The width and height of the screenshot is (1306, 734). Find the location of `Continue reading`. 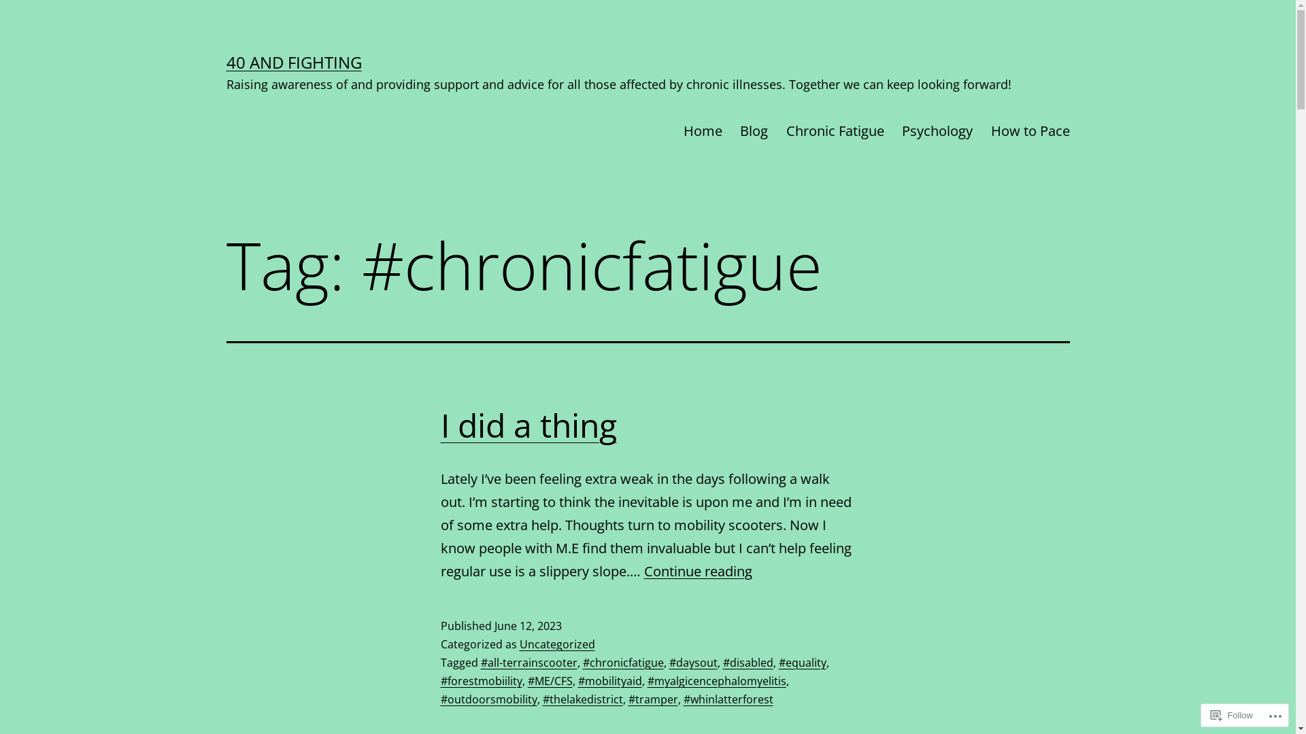

Continue reading is located at coordinates (698, 571).